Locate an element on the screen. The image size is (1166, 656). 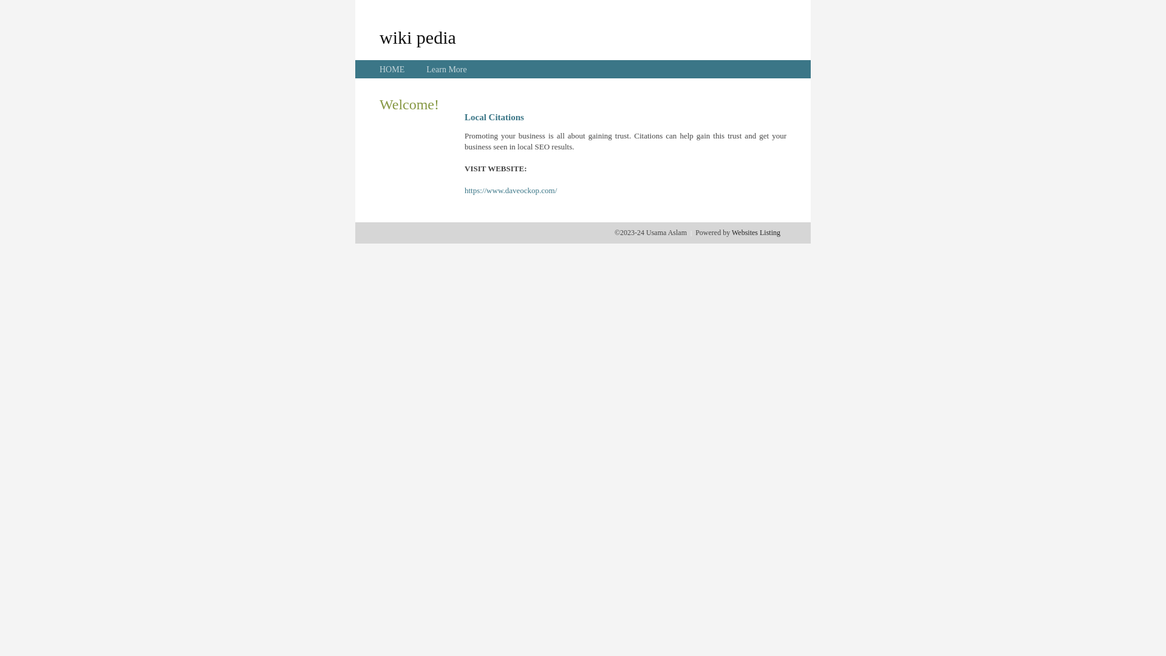
https://www.daveockop.com/ is located at coordinates (511, 191).